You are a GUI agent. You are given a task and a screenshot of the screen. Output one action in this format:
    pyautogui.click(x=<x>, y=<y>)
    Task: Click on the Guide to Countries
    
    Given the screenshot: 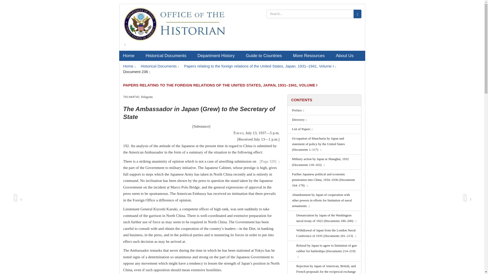 What is the action you would take?
    pyautogui.click(x=266, y=56)
    